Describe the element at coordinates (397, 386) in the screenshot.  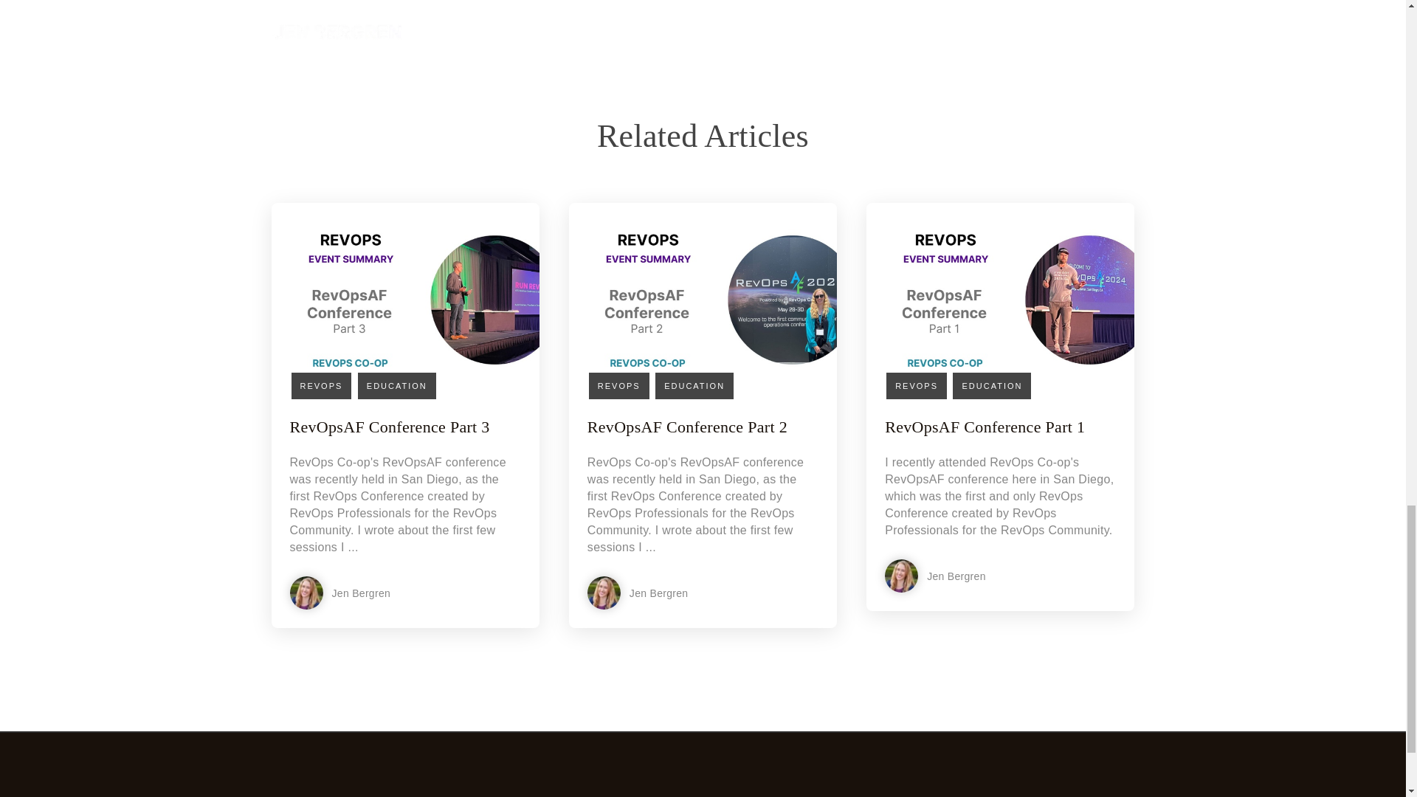
I see `EDUCATION` at that location.